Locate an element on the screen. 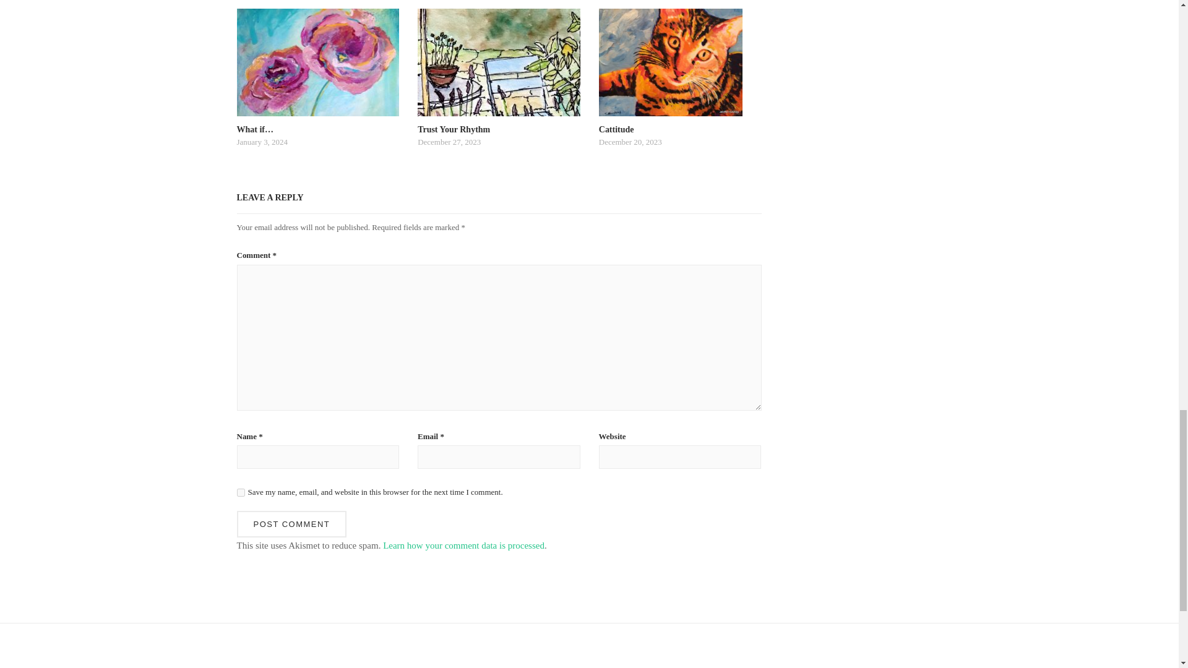  Post Comment is located at coordinates (499, 103).